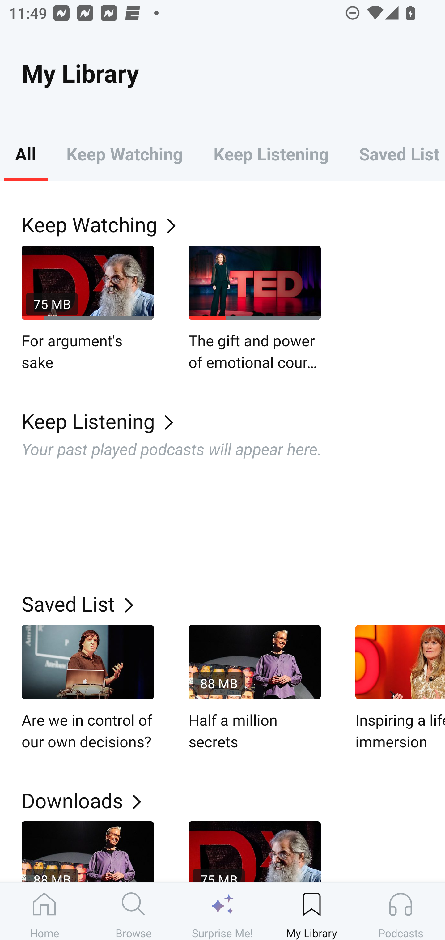 The image size is (445, 940). Describe the element at coordinates (255, 309) in the screenshot. I see `The gift and power of emotional courage` at that location.